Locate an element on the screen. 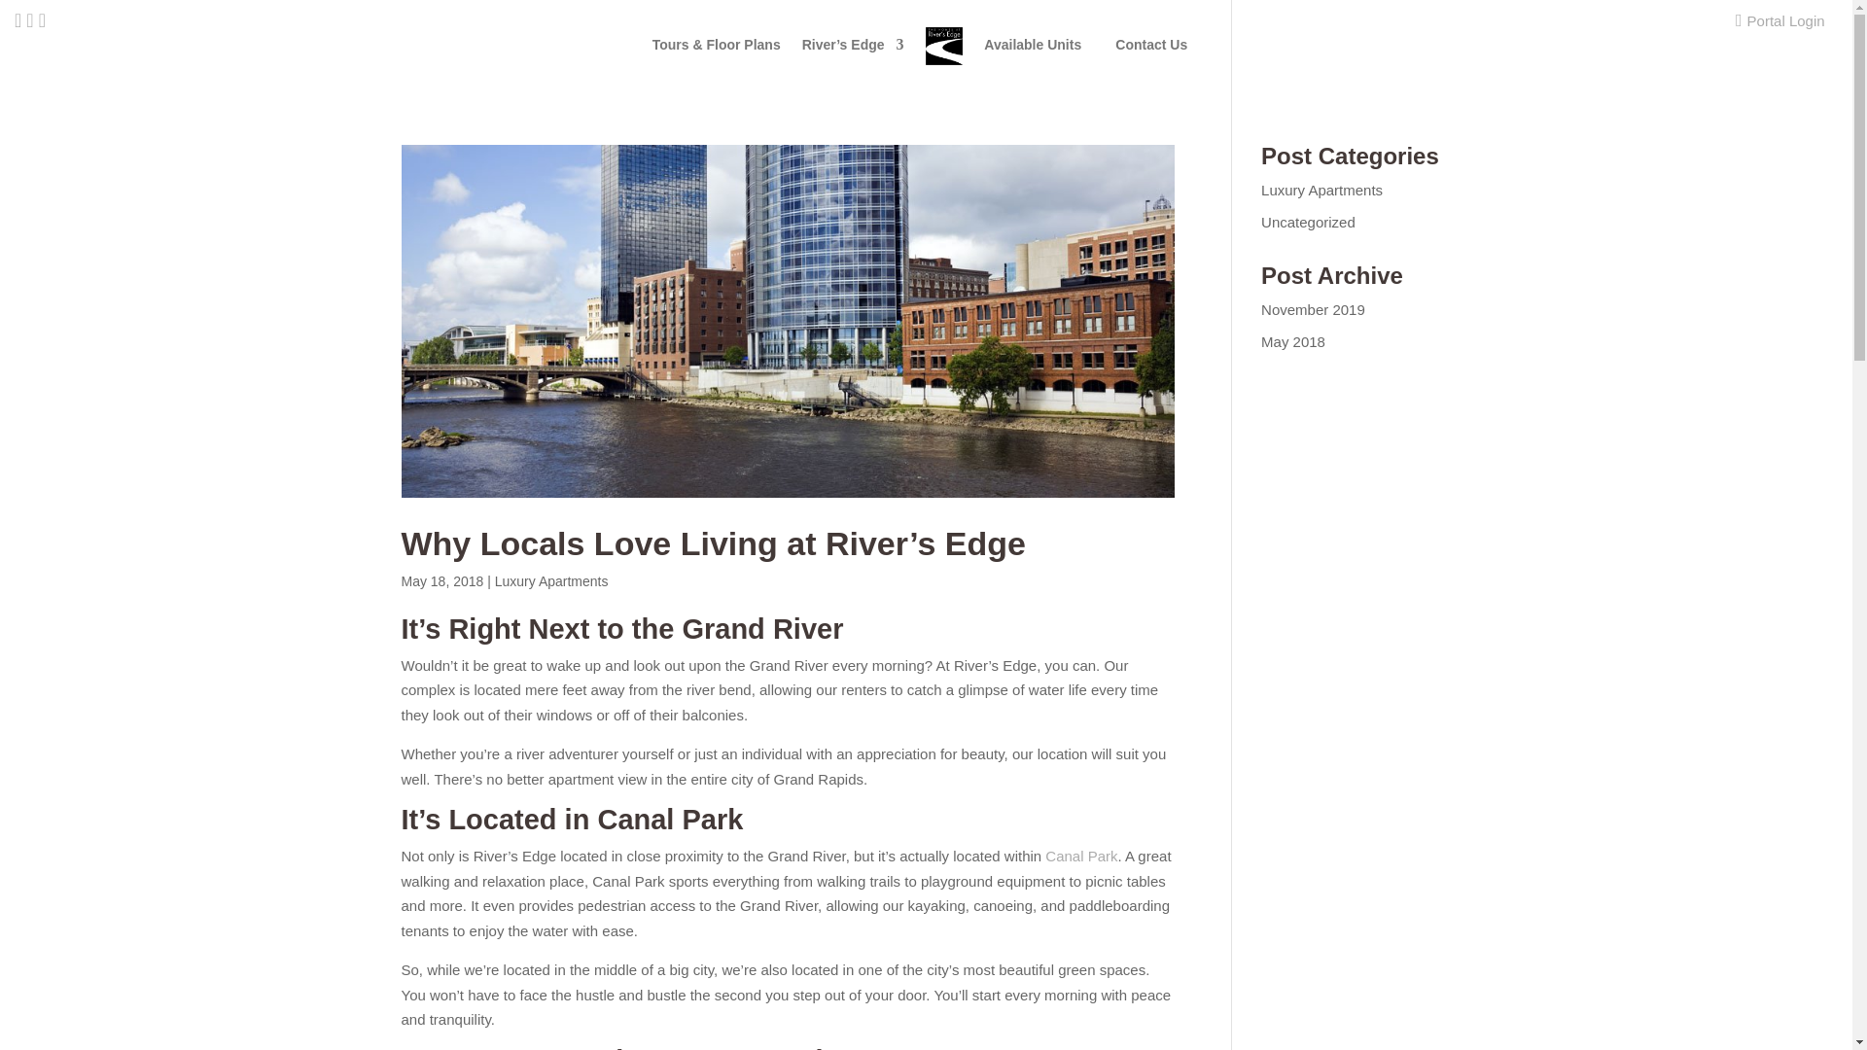 Image resolution: width=1867 pixels, height=1050 pixels. Contact Us is located at coordinates (1151, 62).